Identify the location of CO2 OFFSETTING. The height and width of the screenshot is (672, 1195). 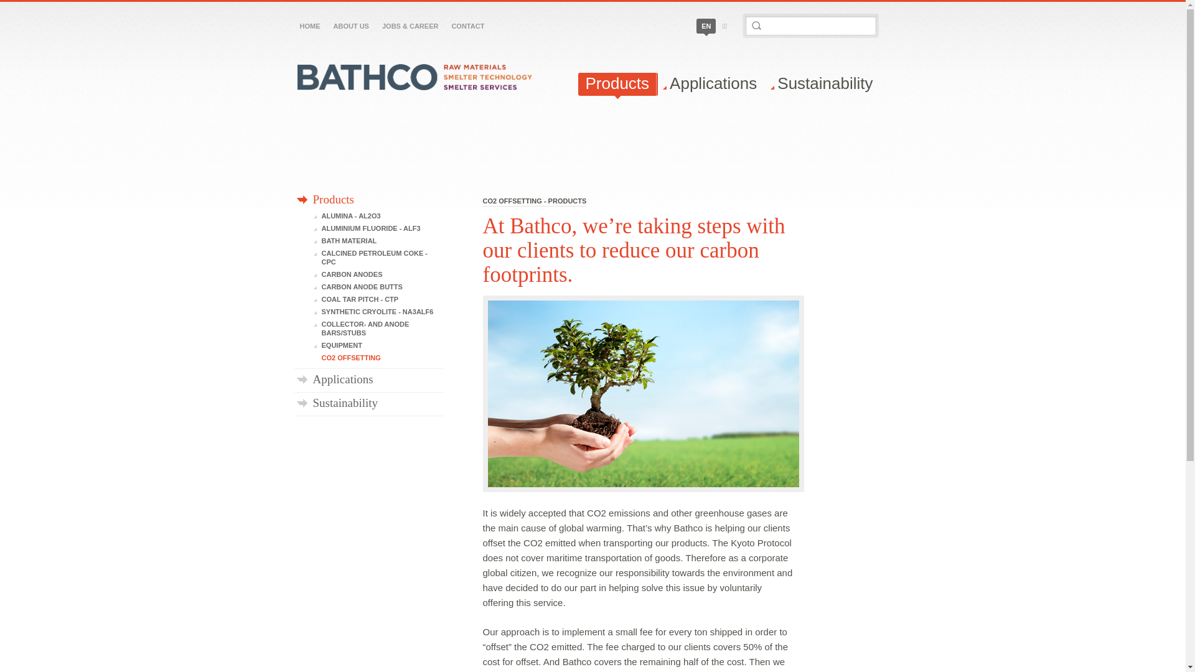
(378, 358).